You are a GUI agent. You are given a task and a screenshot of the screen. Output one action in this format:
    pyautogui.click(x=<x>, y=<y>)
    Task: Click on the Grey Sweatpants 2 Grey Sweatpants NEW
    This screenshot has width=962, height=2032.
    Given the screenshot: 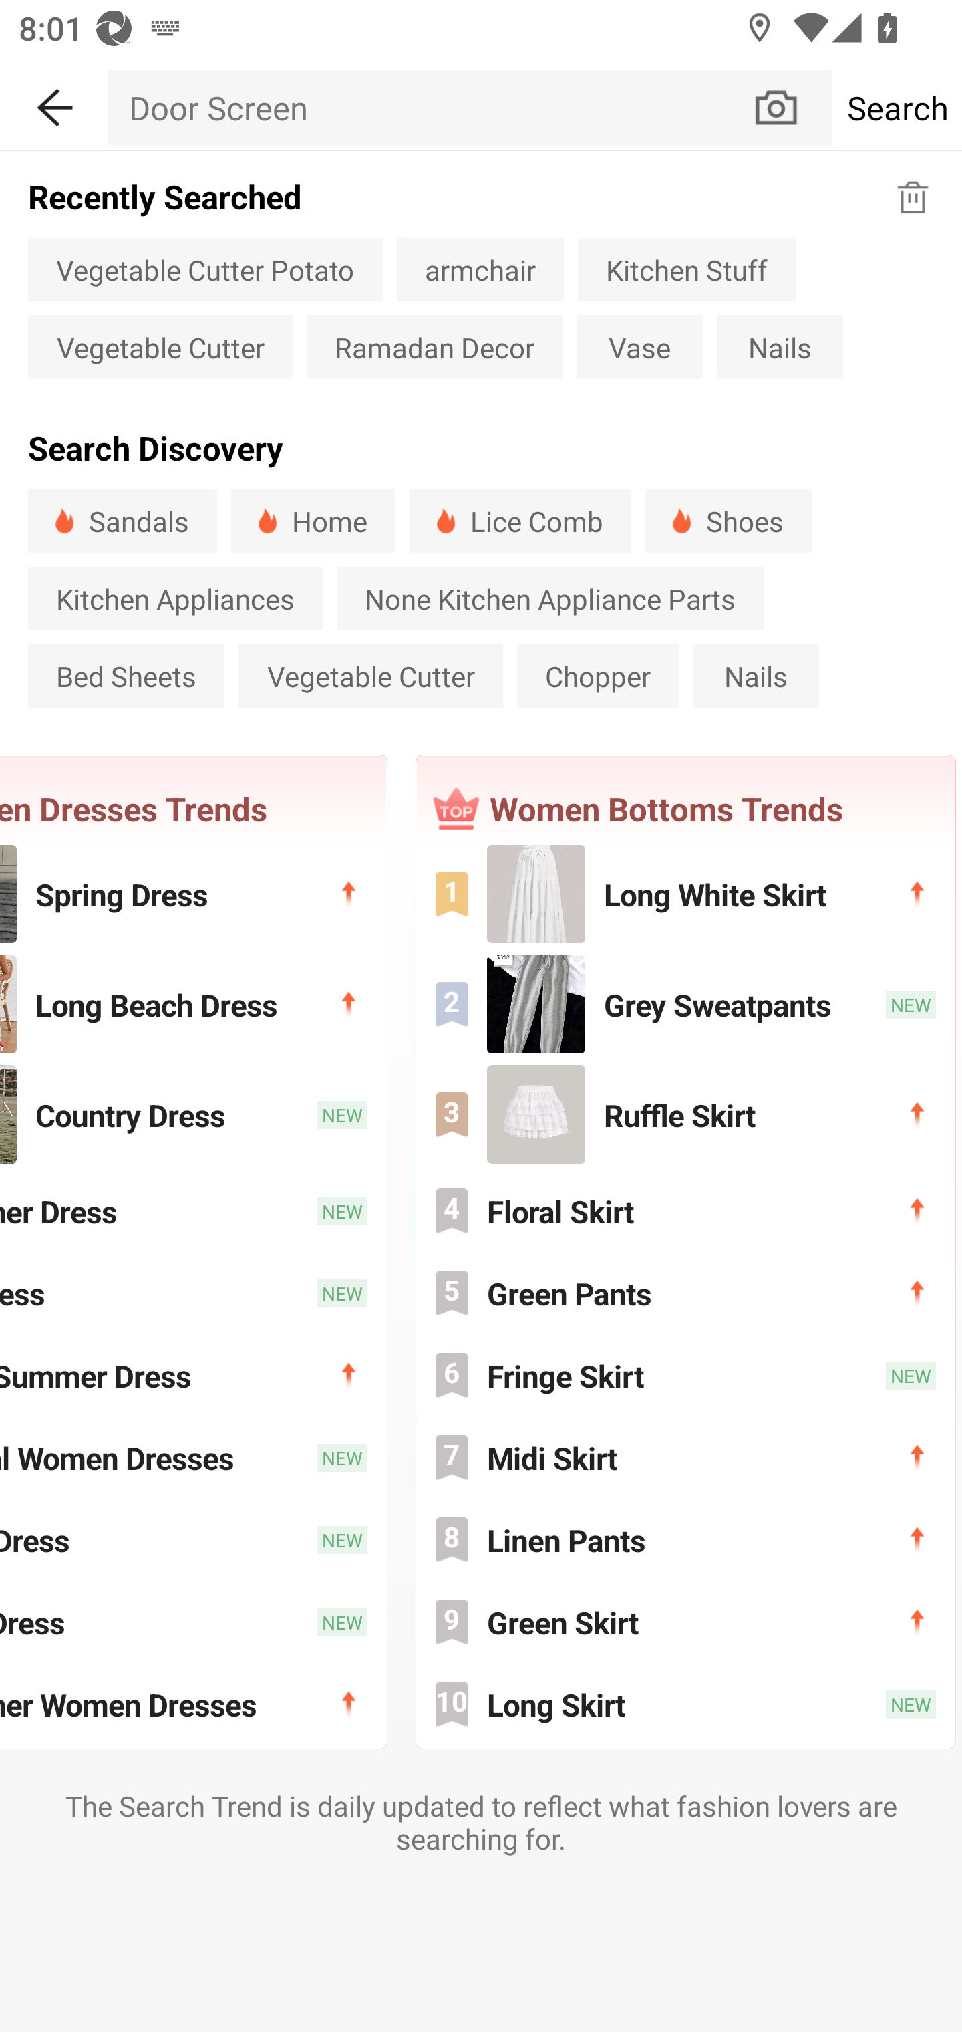 What is the action you would take?
    pyautogui.click(x=685, y=1003)
    